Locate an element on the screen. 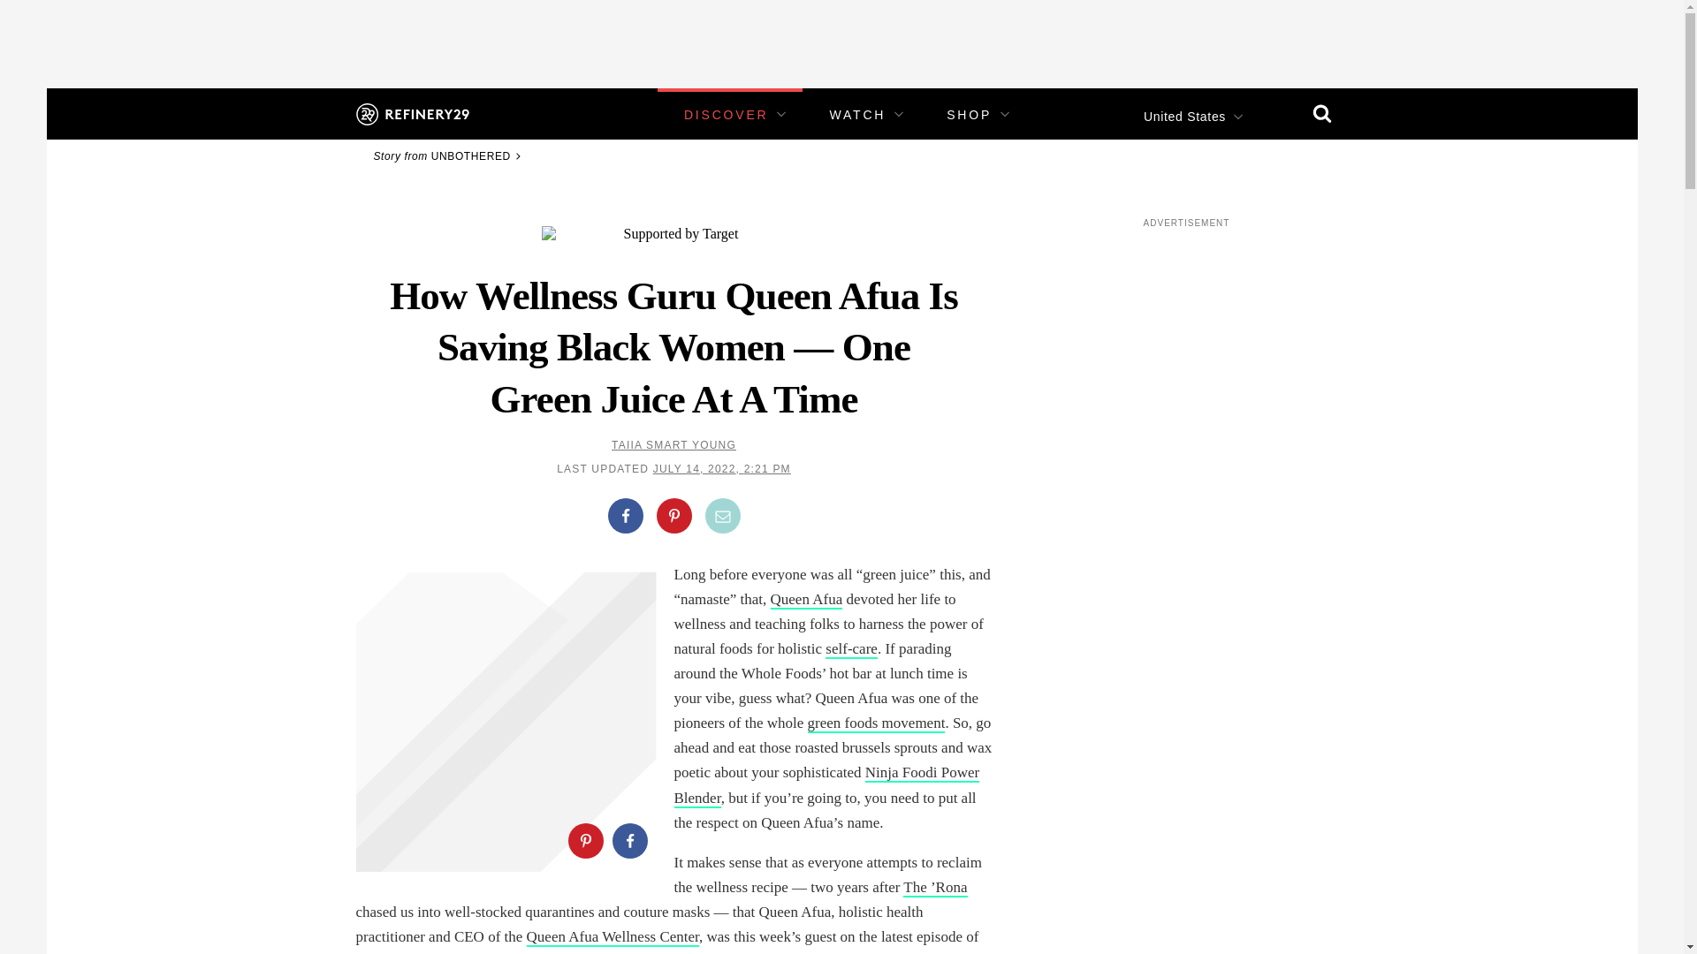  Share on Pinterest is located at coordinates (673, 515).